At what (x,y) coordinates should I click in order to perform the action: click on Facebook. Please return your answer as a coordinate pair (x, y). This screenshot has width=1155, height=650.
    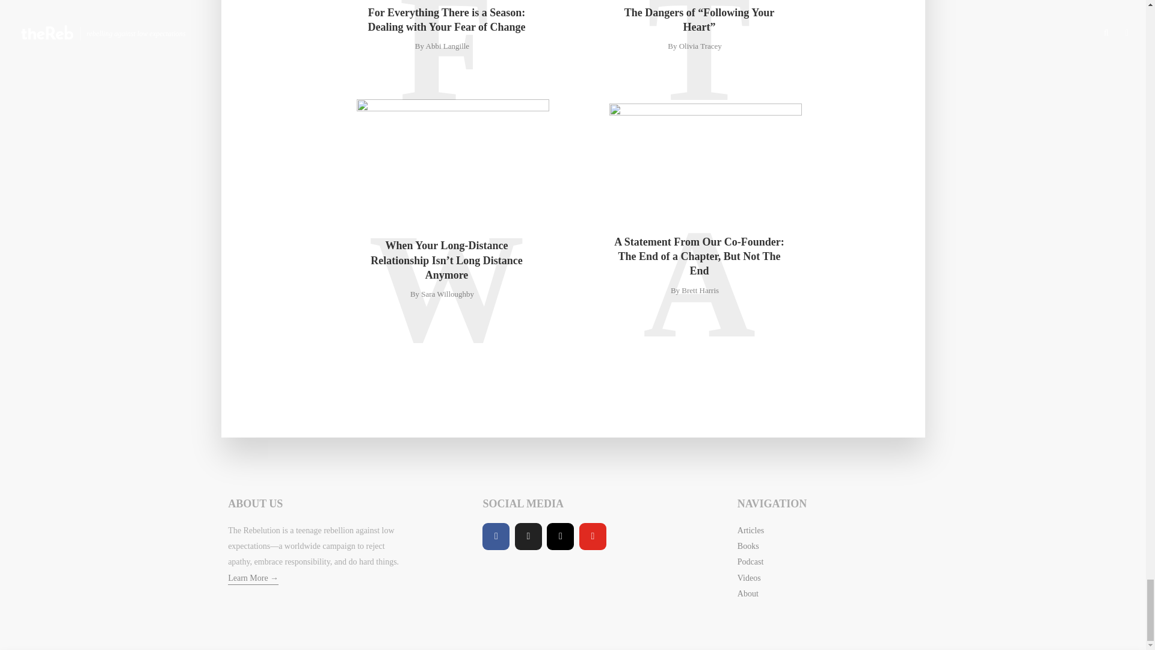
    Looking at the image, I should click on (496, 536).